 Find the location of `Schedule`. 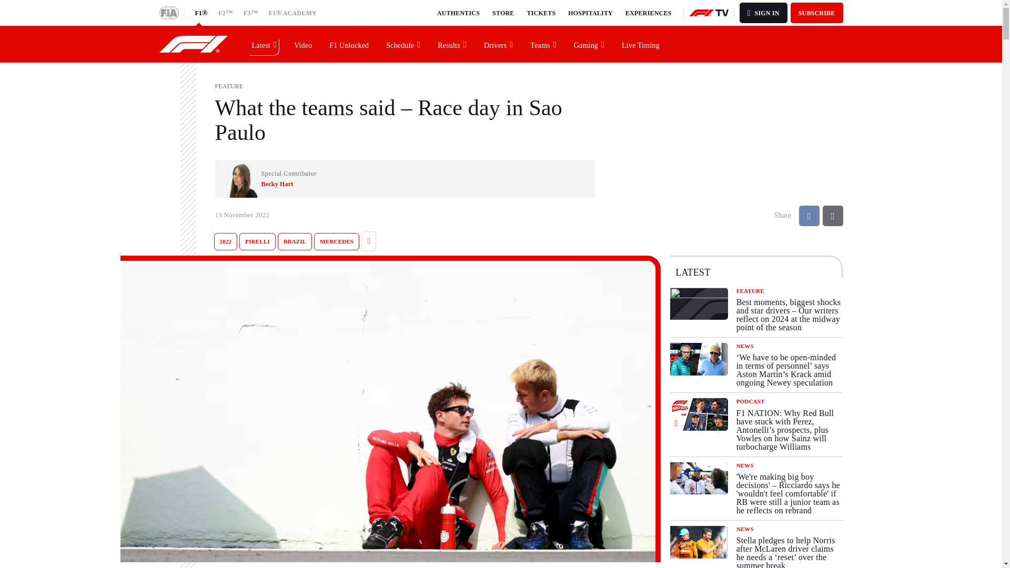

Schedule is located at coordinates (403, 44).